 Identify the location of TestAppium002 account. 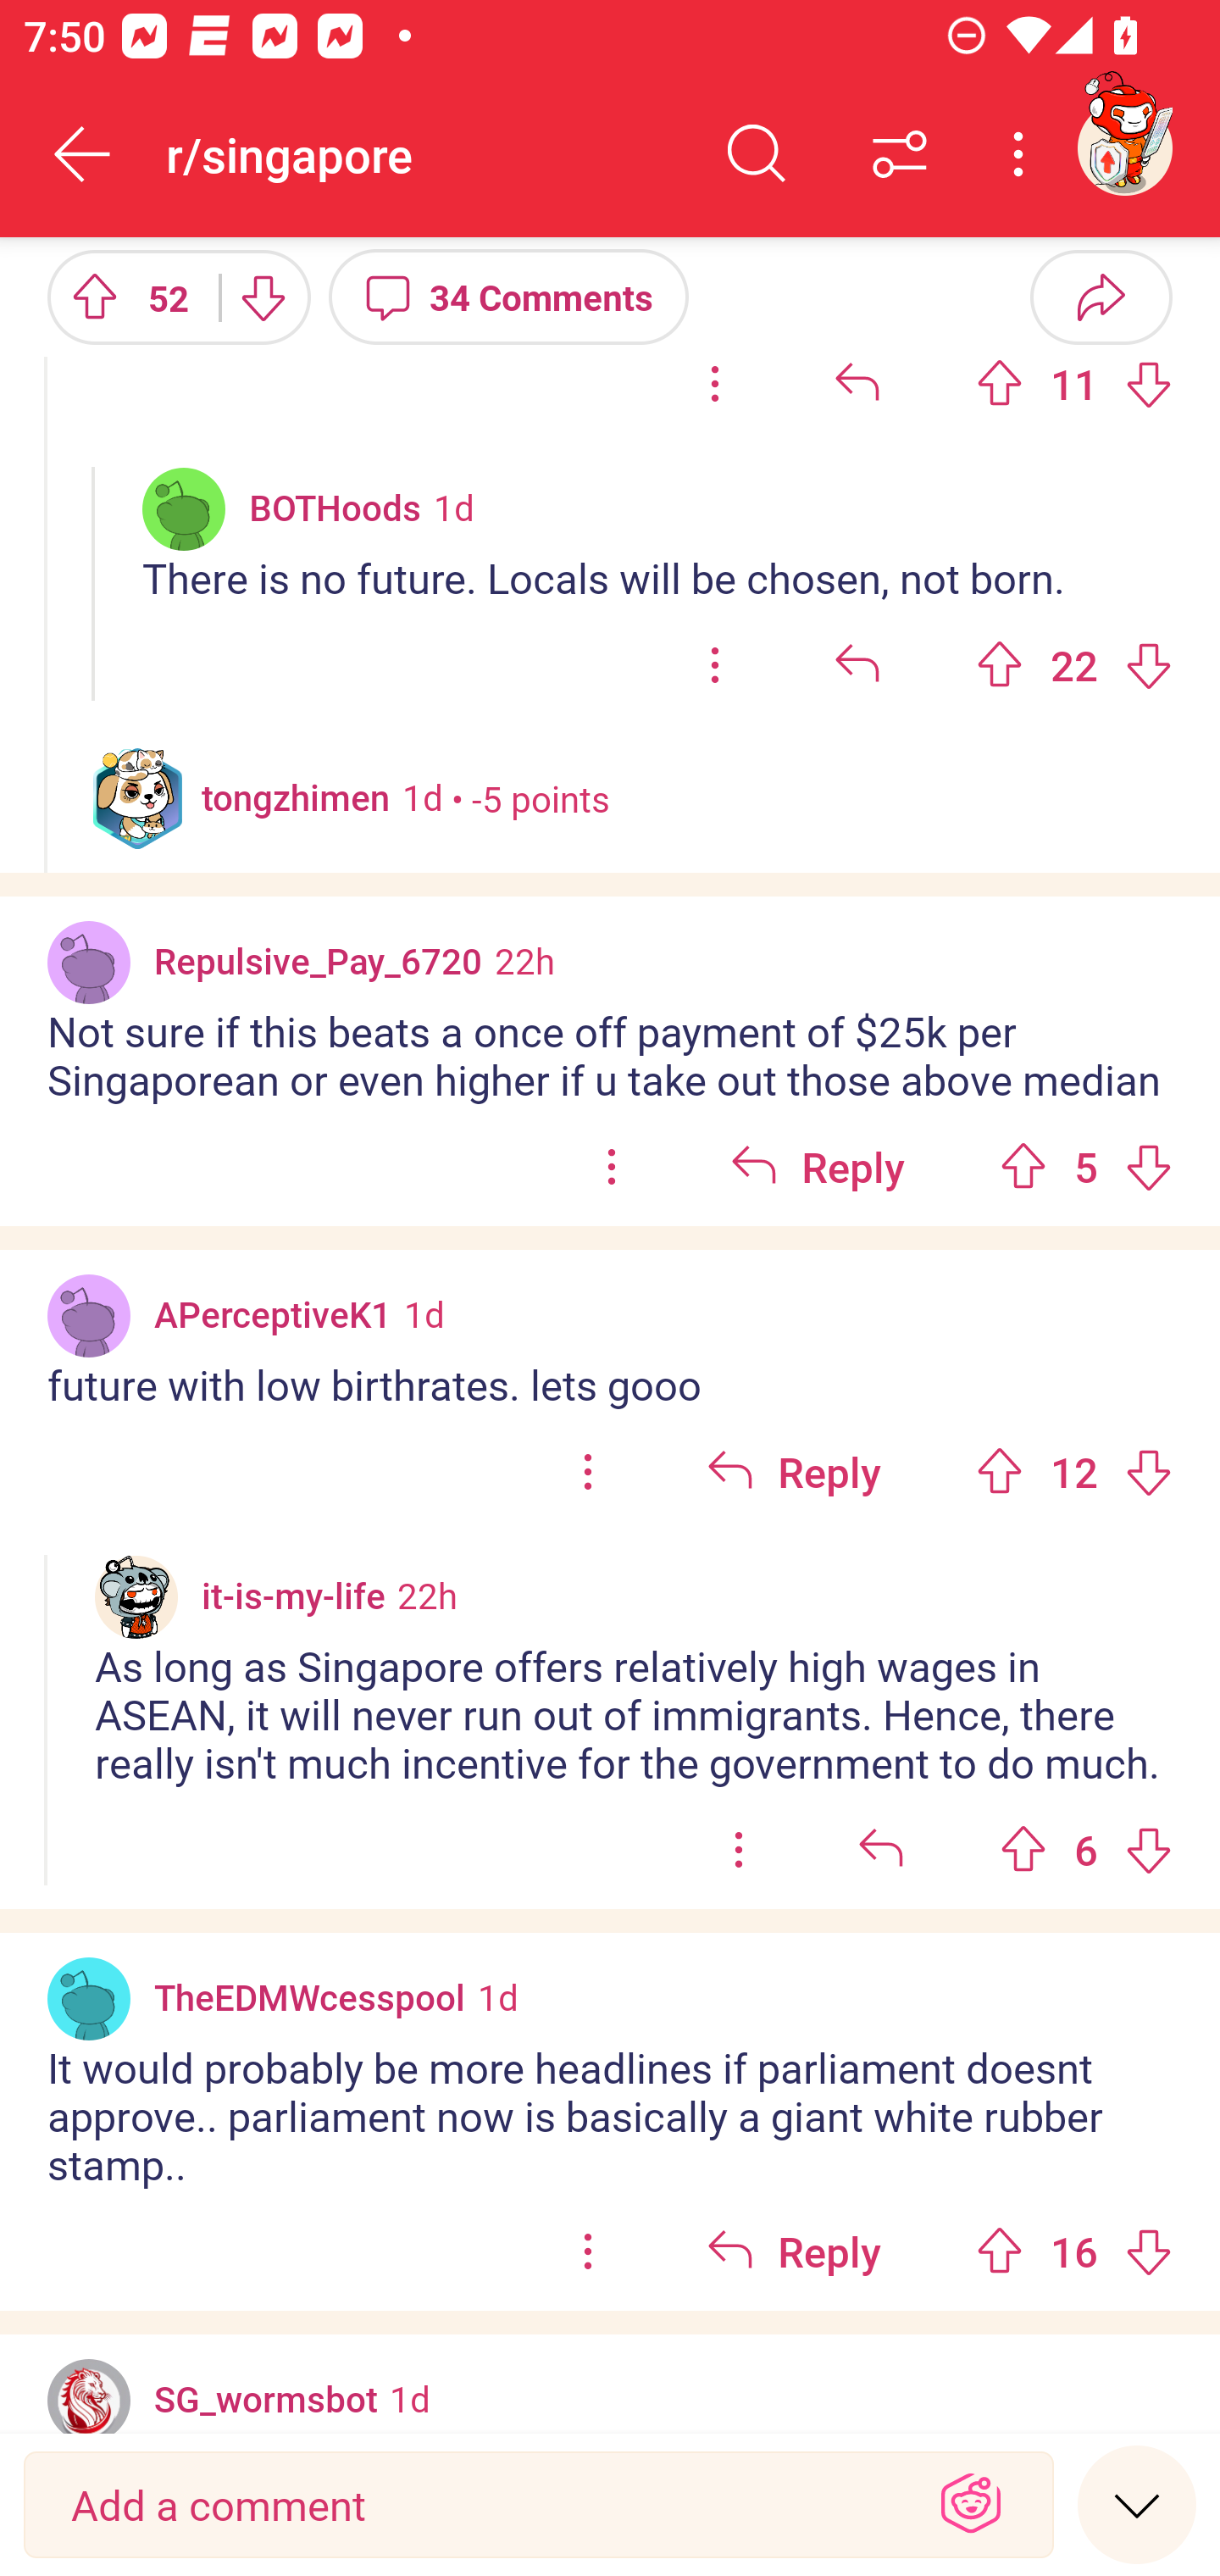
(1124, 147).